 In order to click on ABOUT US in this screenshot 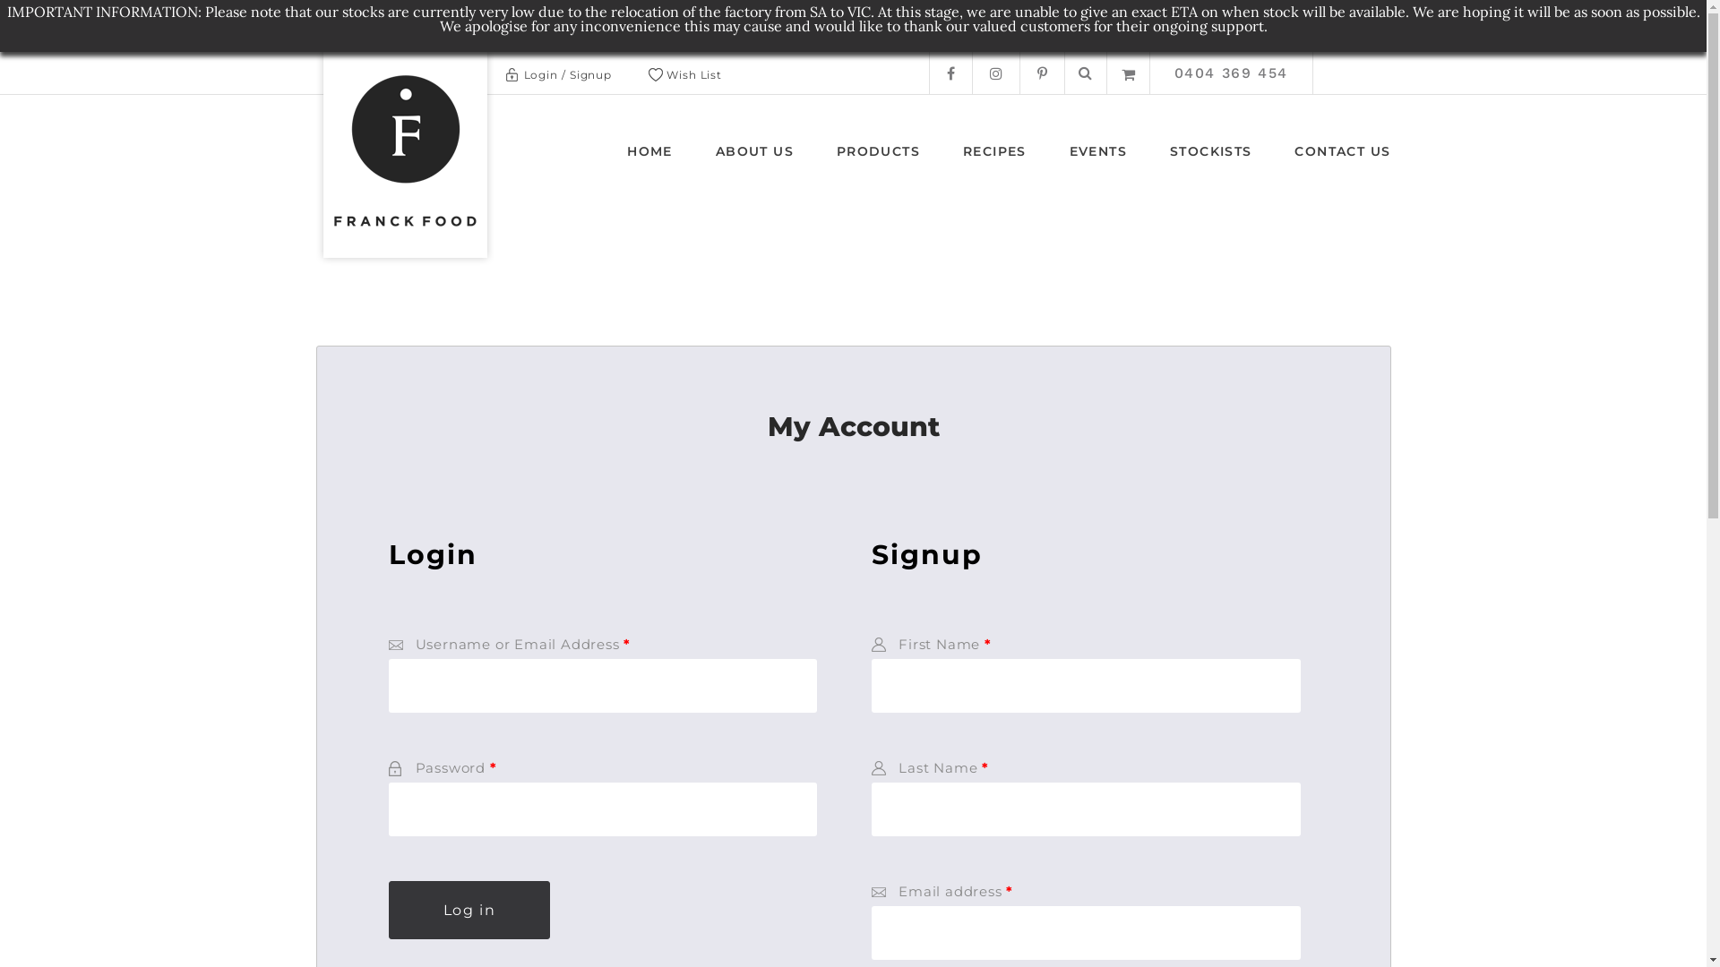, I will do `click(754, 158)`.